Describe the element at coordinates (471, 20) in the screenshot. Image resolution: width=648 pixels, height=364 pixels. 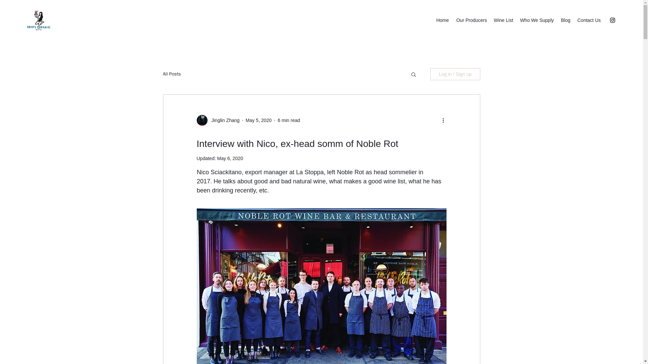
I see `Our Producers` at that location.